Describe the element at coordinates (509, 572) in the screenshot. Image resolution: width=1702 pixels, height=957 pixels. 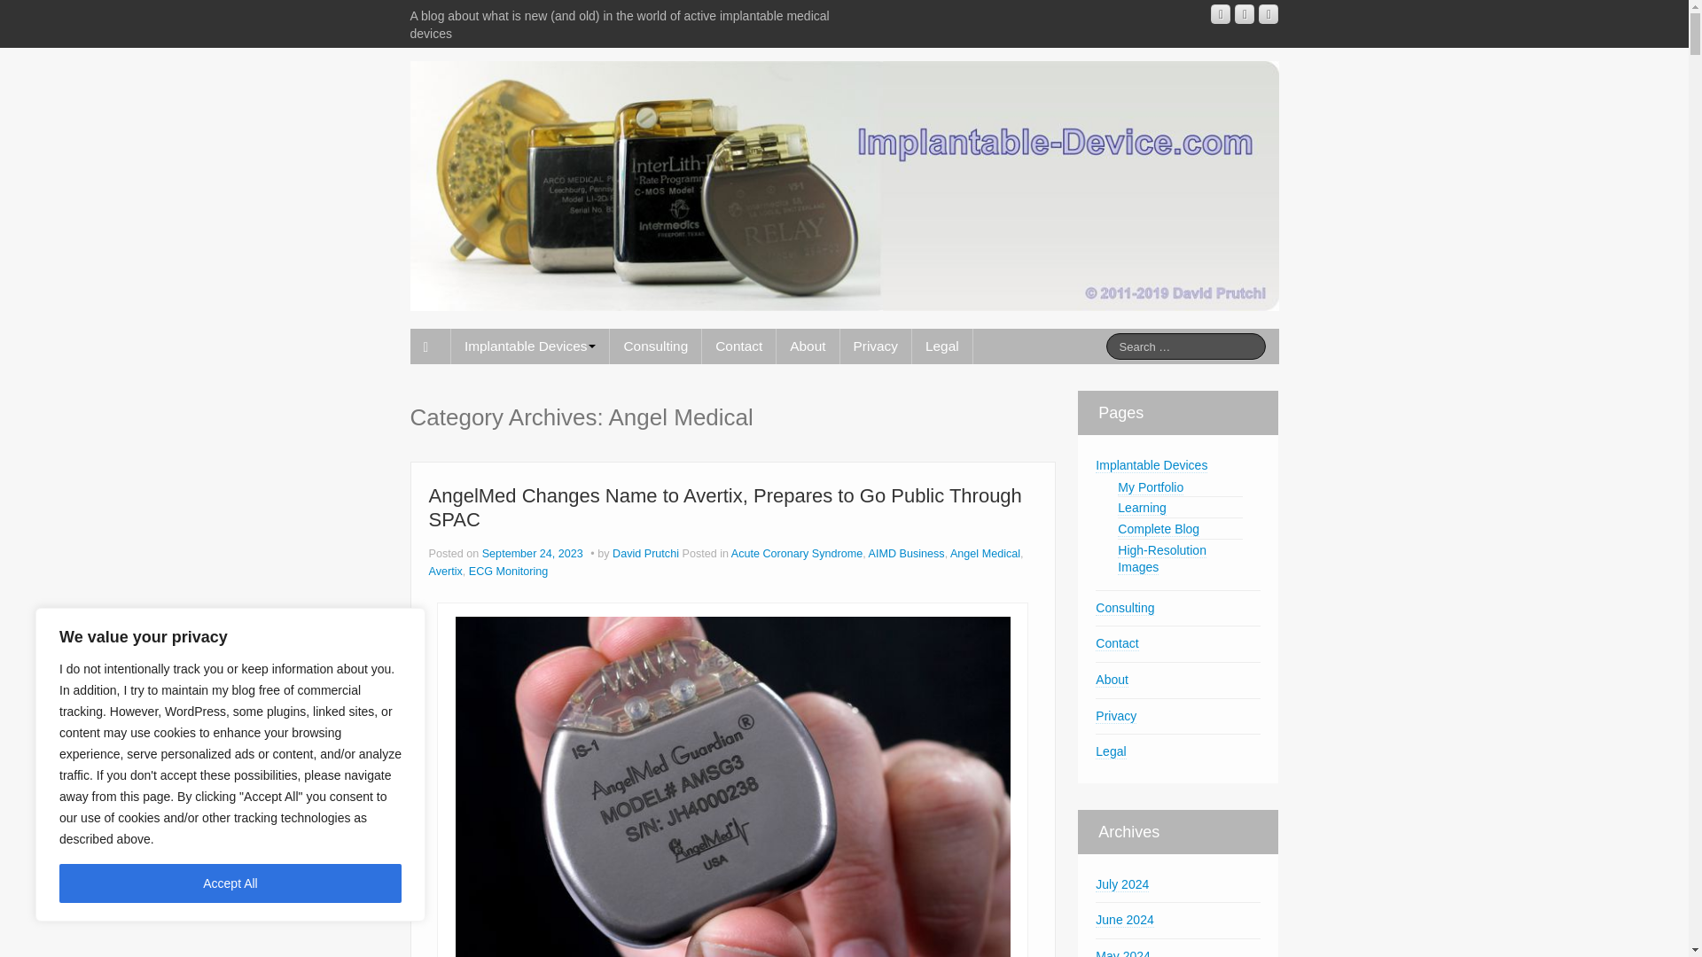
I see `ECG Monitoring` at that location.